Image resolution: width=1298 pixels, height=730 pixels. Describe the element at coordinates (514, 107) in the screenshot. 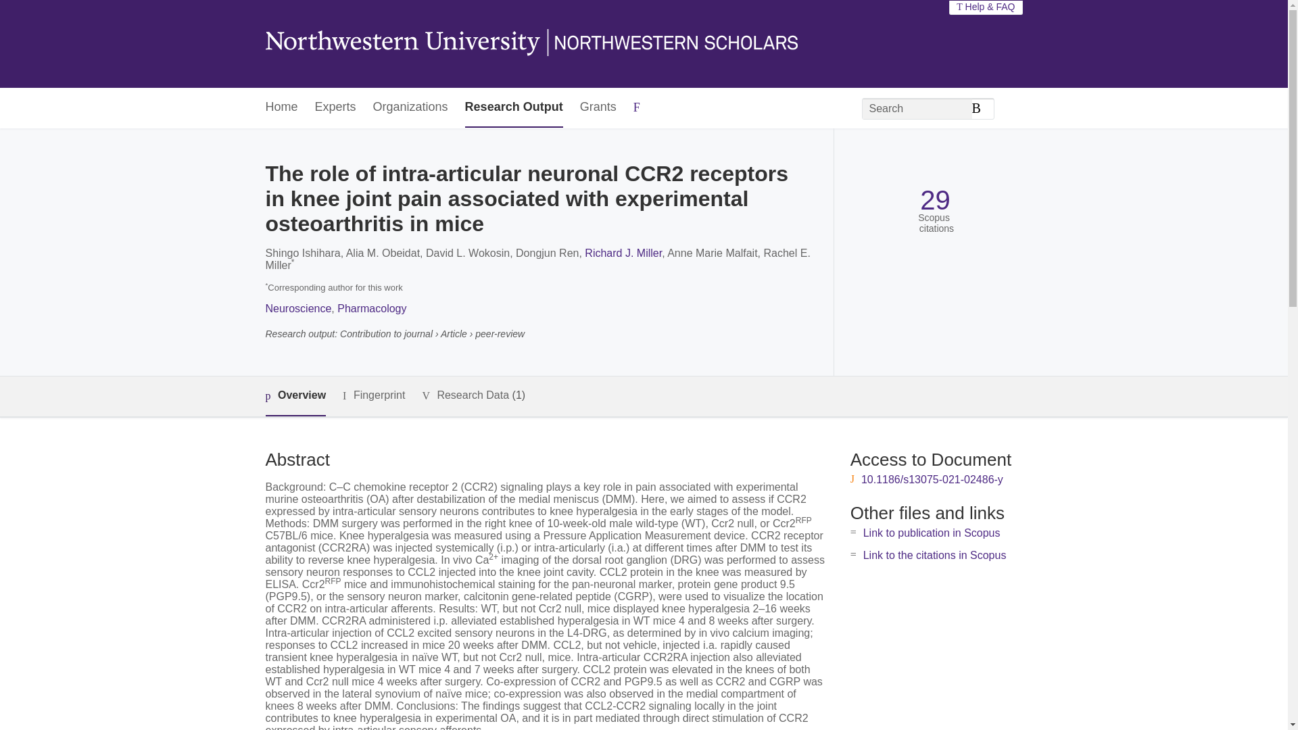

I see `Research Output` at that location.